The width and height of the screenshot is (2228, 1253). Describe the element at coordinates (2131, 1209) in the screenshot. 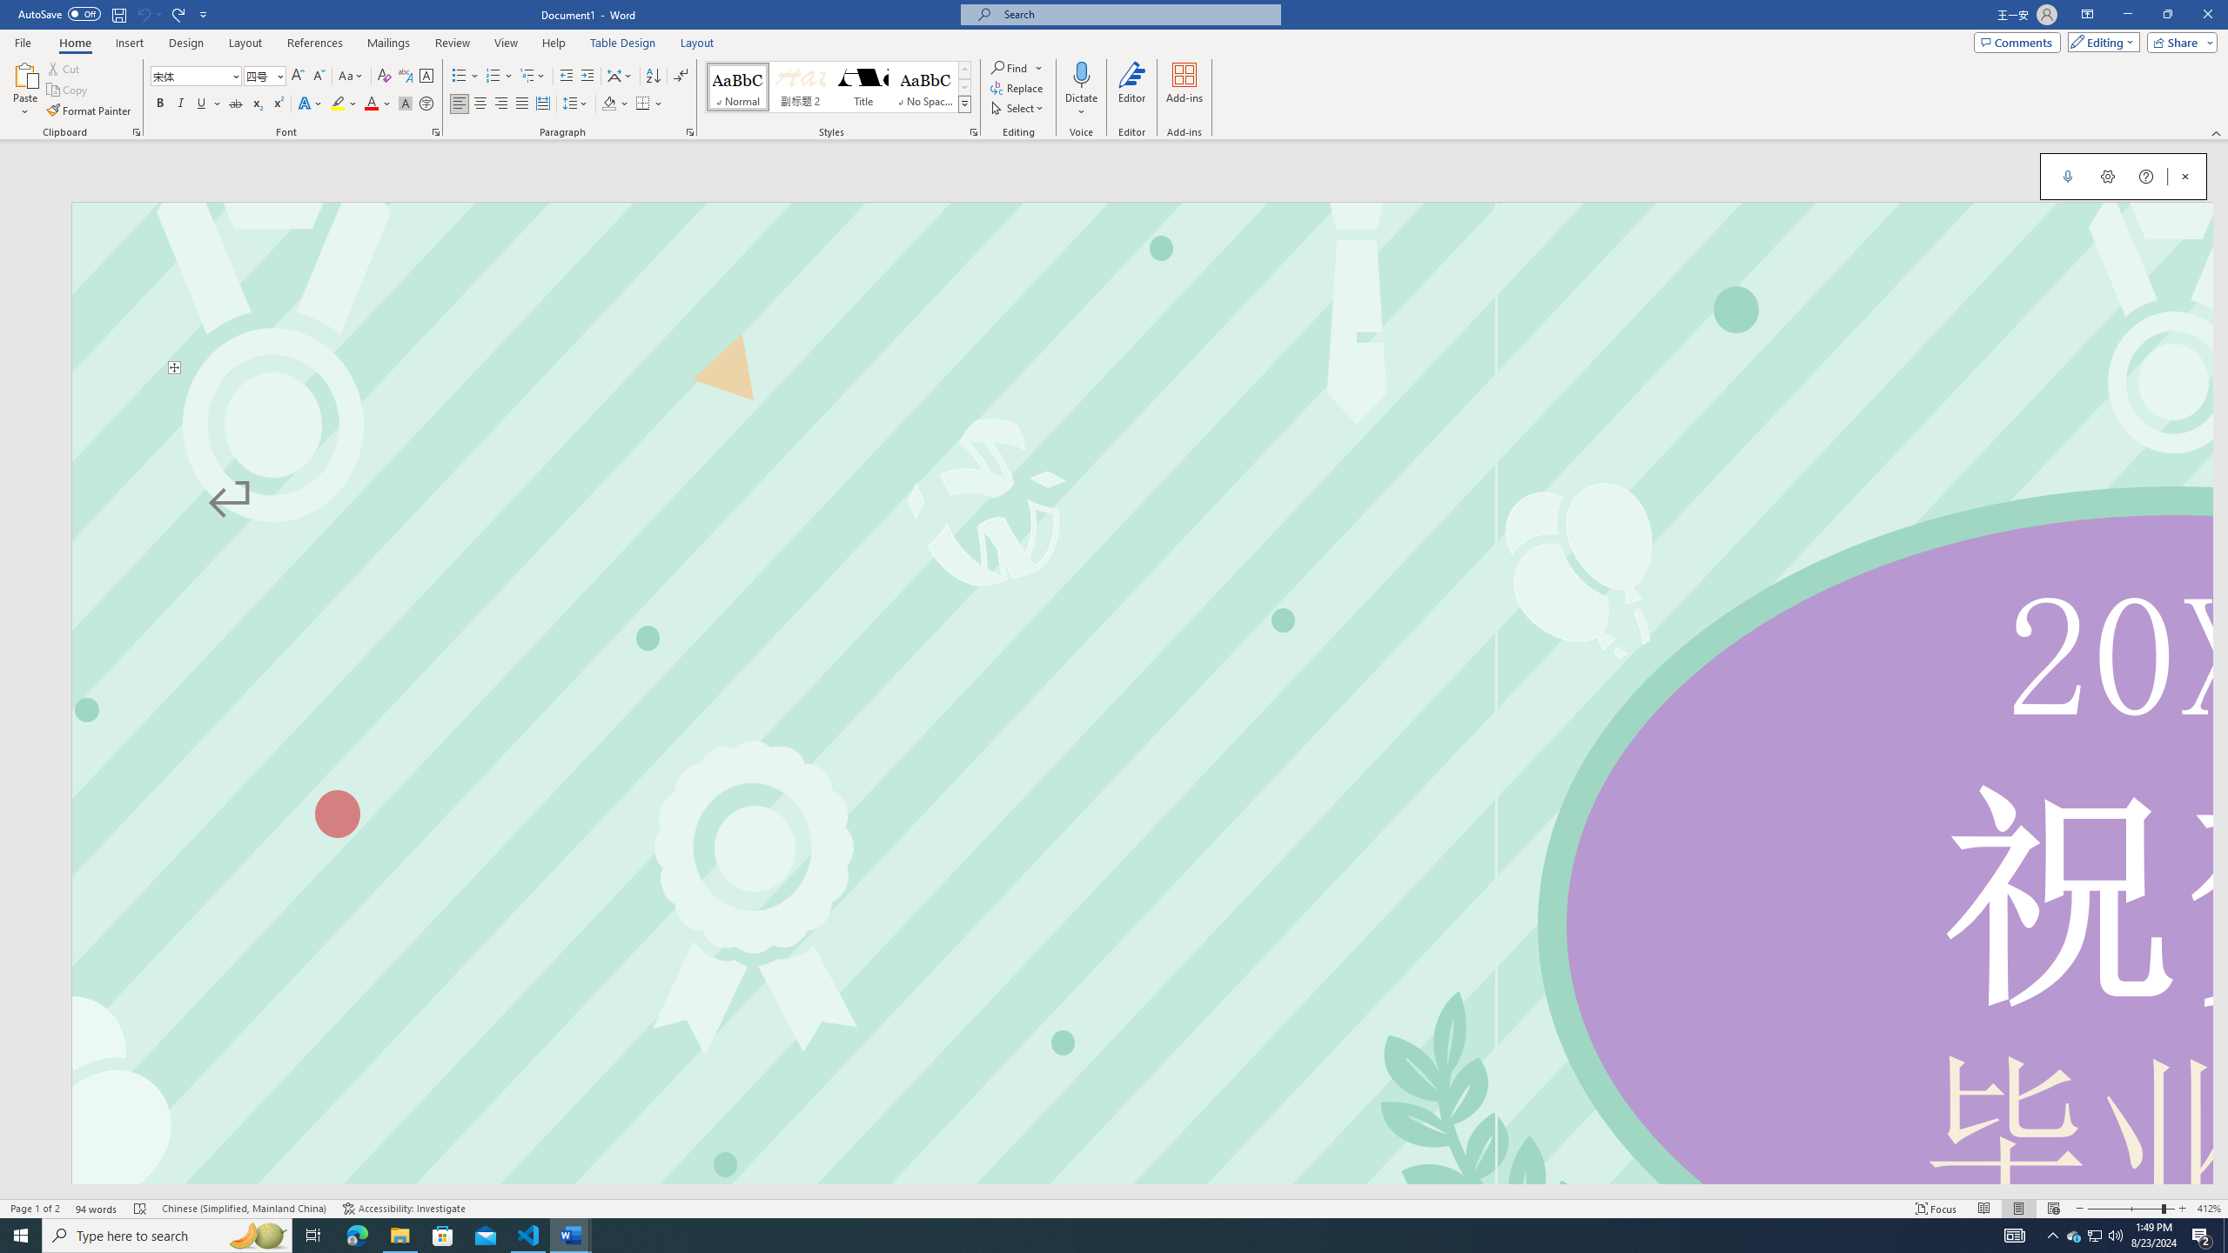

I see `Zoom` at that location.